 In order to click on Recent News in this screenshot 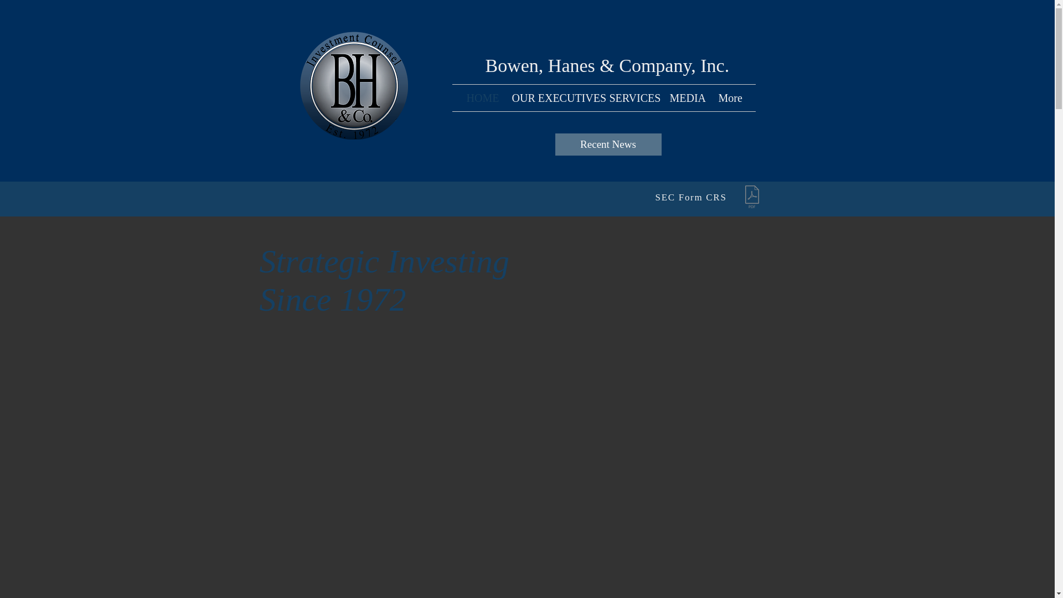, I will do `click(608, 144)`.